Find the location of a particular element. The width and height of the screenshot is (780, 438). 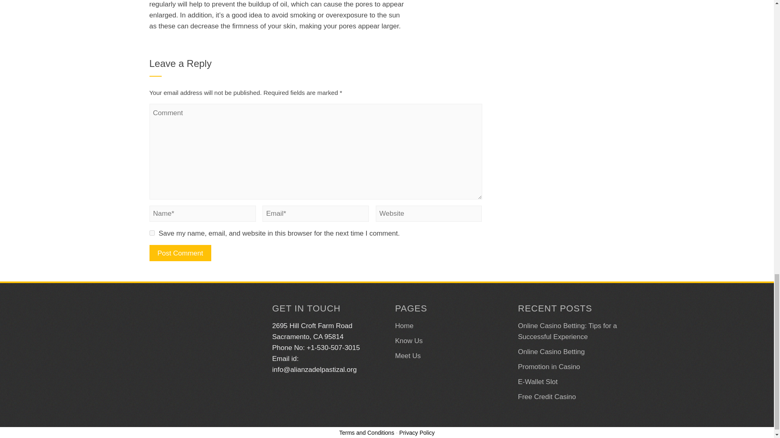

Privacy Policy is located at coordinates (417, 432).